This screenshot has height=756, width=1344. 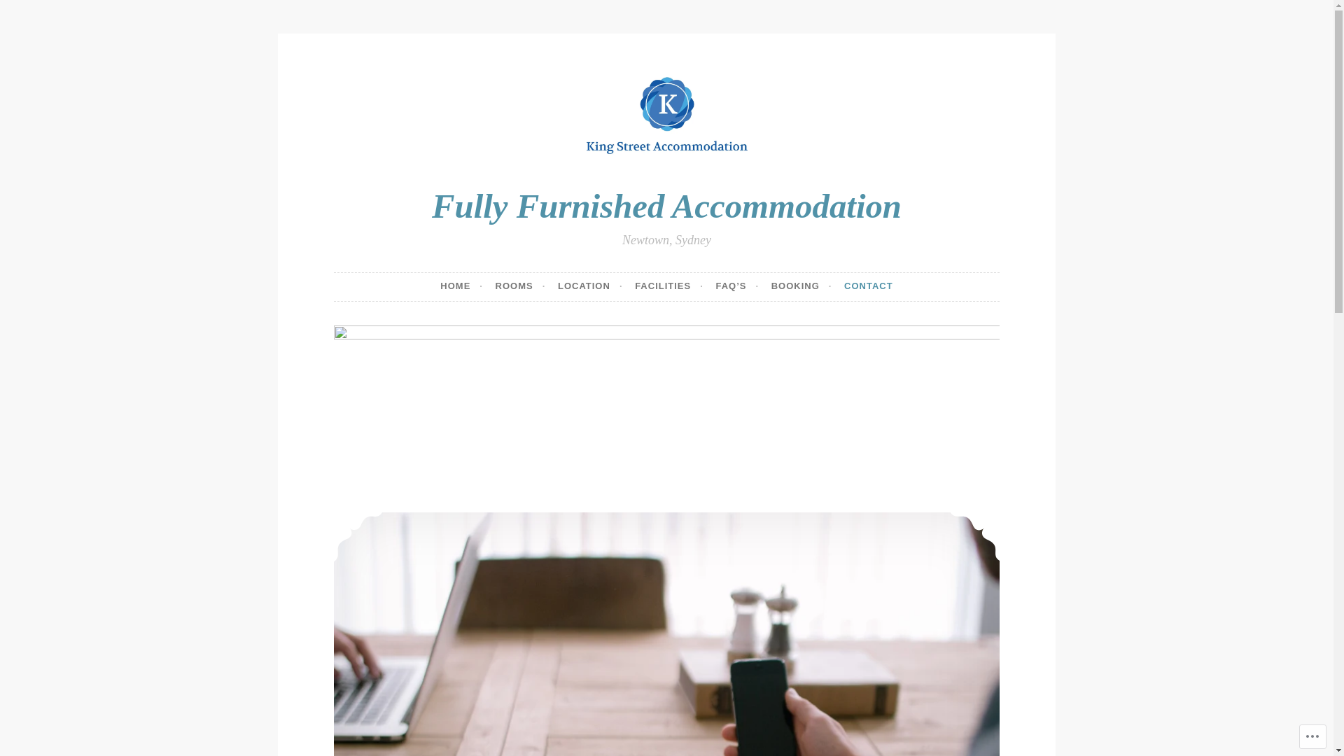 What do you see at coordinates (333, 67) in the screenshot?
I see `Skip to content` at bounding box center [333, 67].